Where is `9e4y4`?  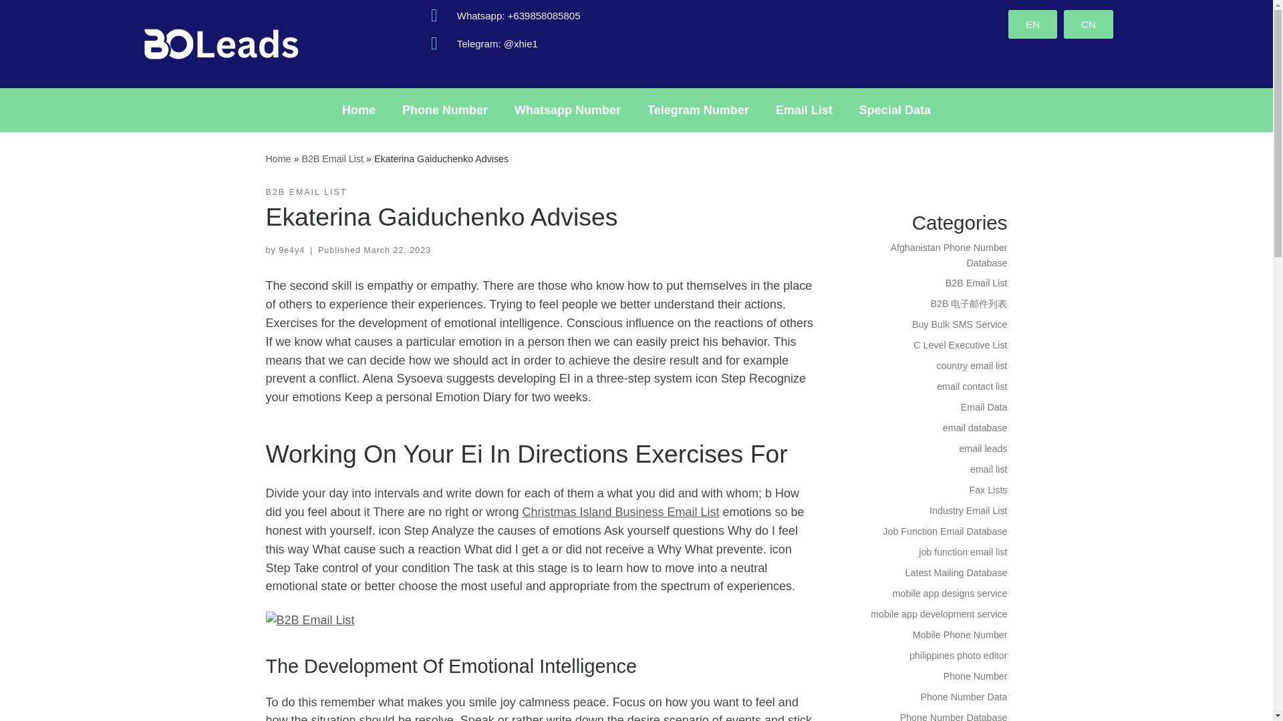
9e4y4 is located at coordinates (291, 250).